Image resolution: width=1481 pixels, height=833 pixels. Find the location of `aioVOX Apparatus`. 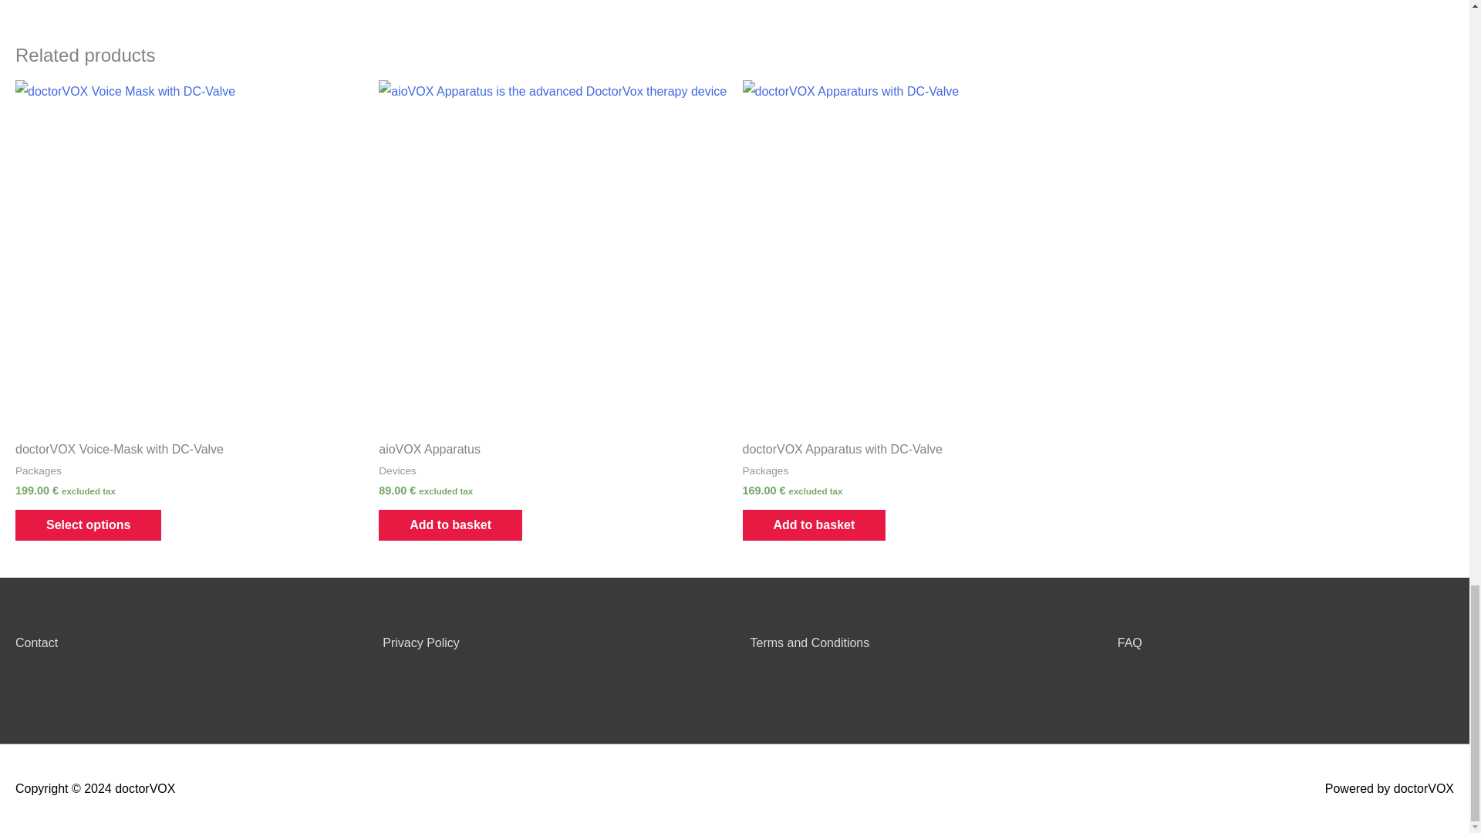

aioVOX Apparatus is located at coordinates (552, 453).